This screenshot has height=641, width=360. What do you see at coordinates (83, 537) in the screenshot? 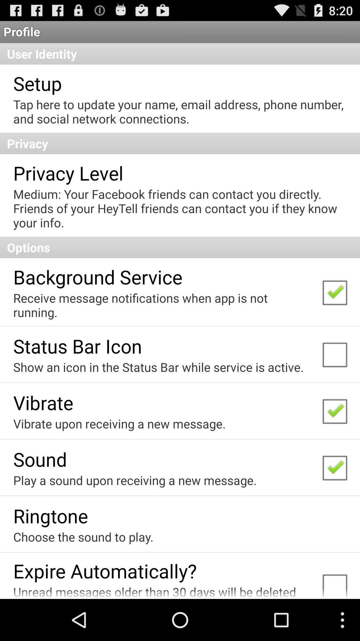
I see `swipe until the choose the sound app` at bounding box center [83, 537].